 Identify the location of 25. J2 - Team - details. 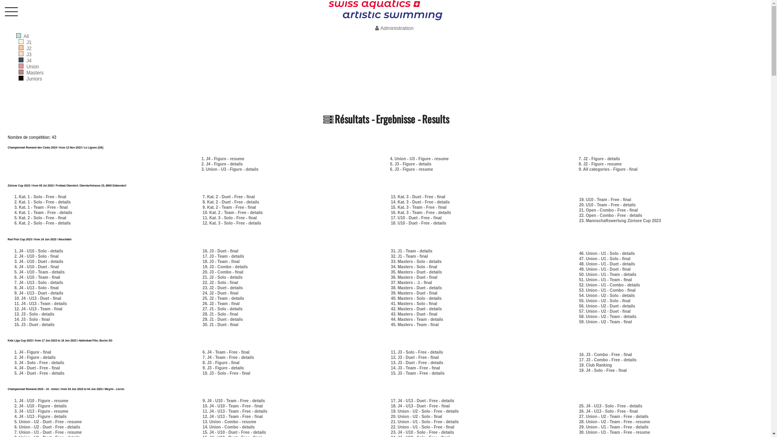
(223, 299).